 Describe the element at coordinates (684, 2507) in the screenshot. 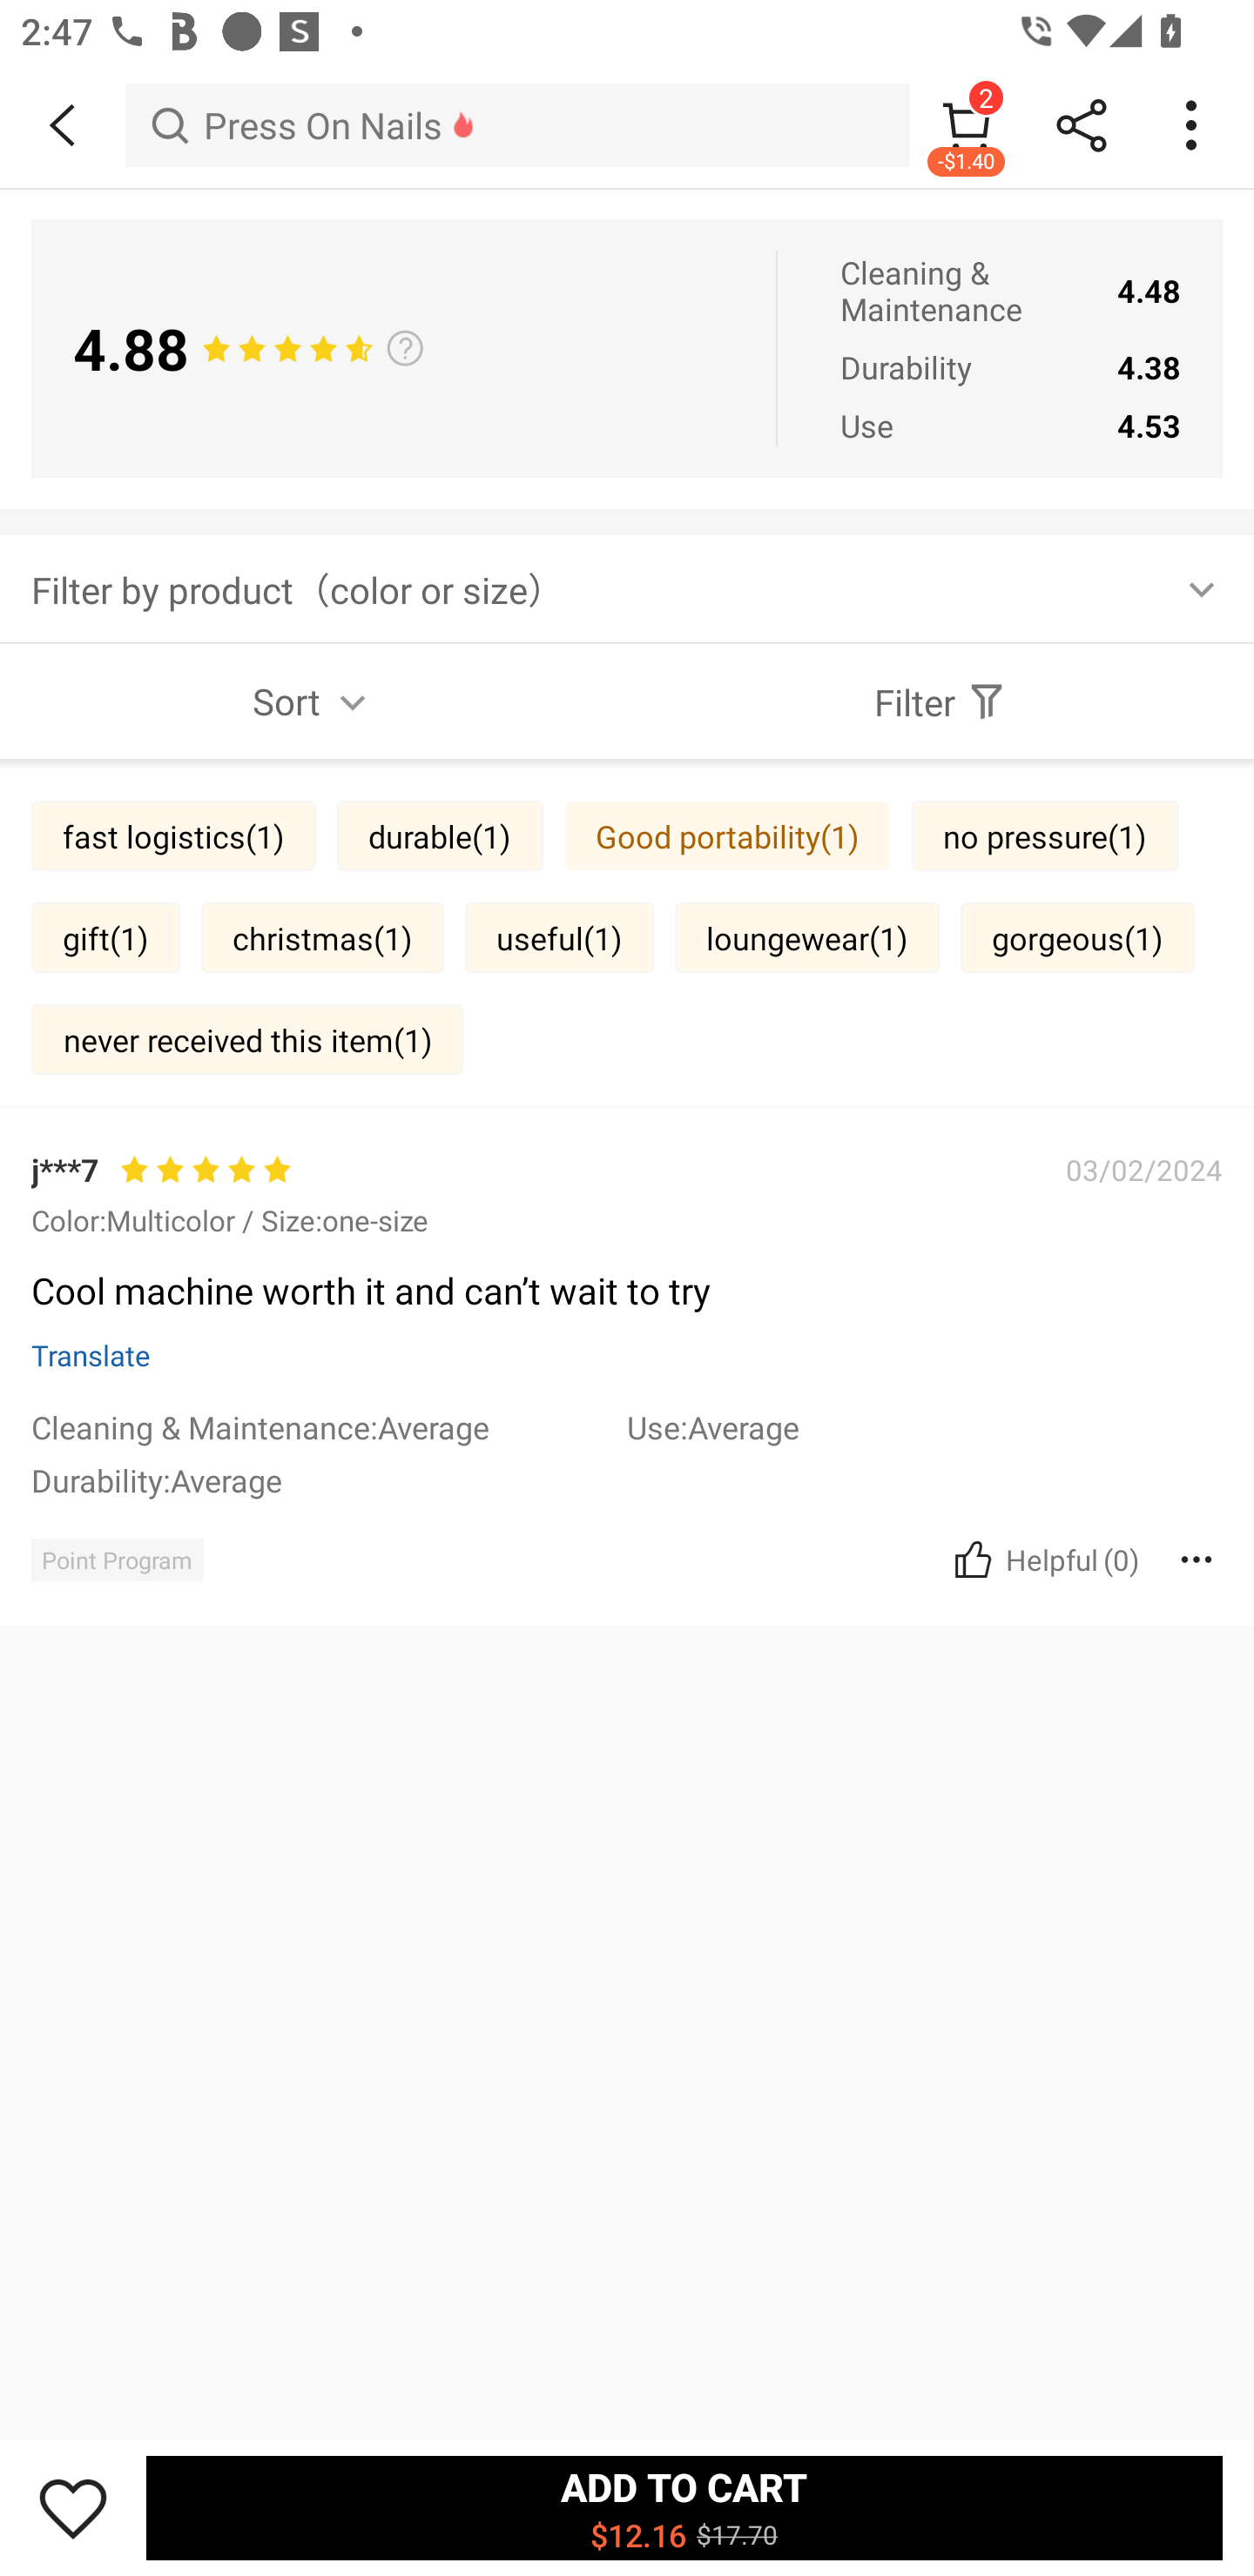

I see `ADD TO CART $12.16 $17.70` at that location.